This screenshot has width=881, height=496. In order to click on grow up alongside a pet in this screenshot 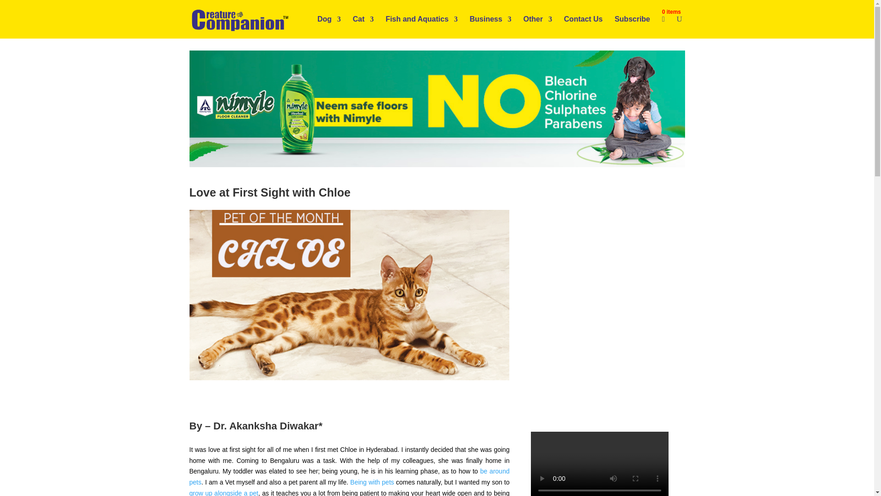, I will do `click(223, 492)`.